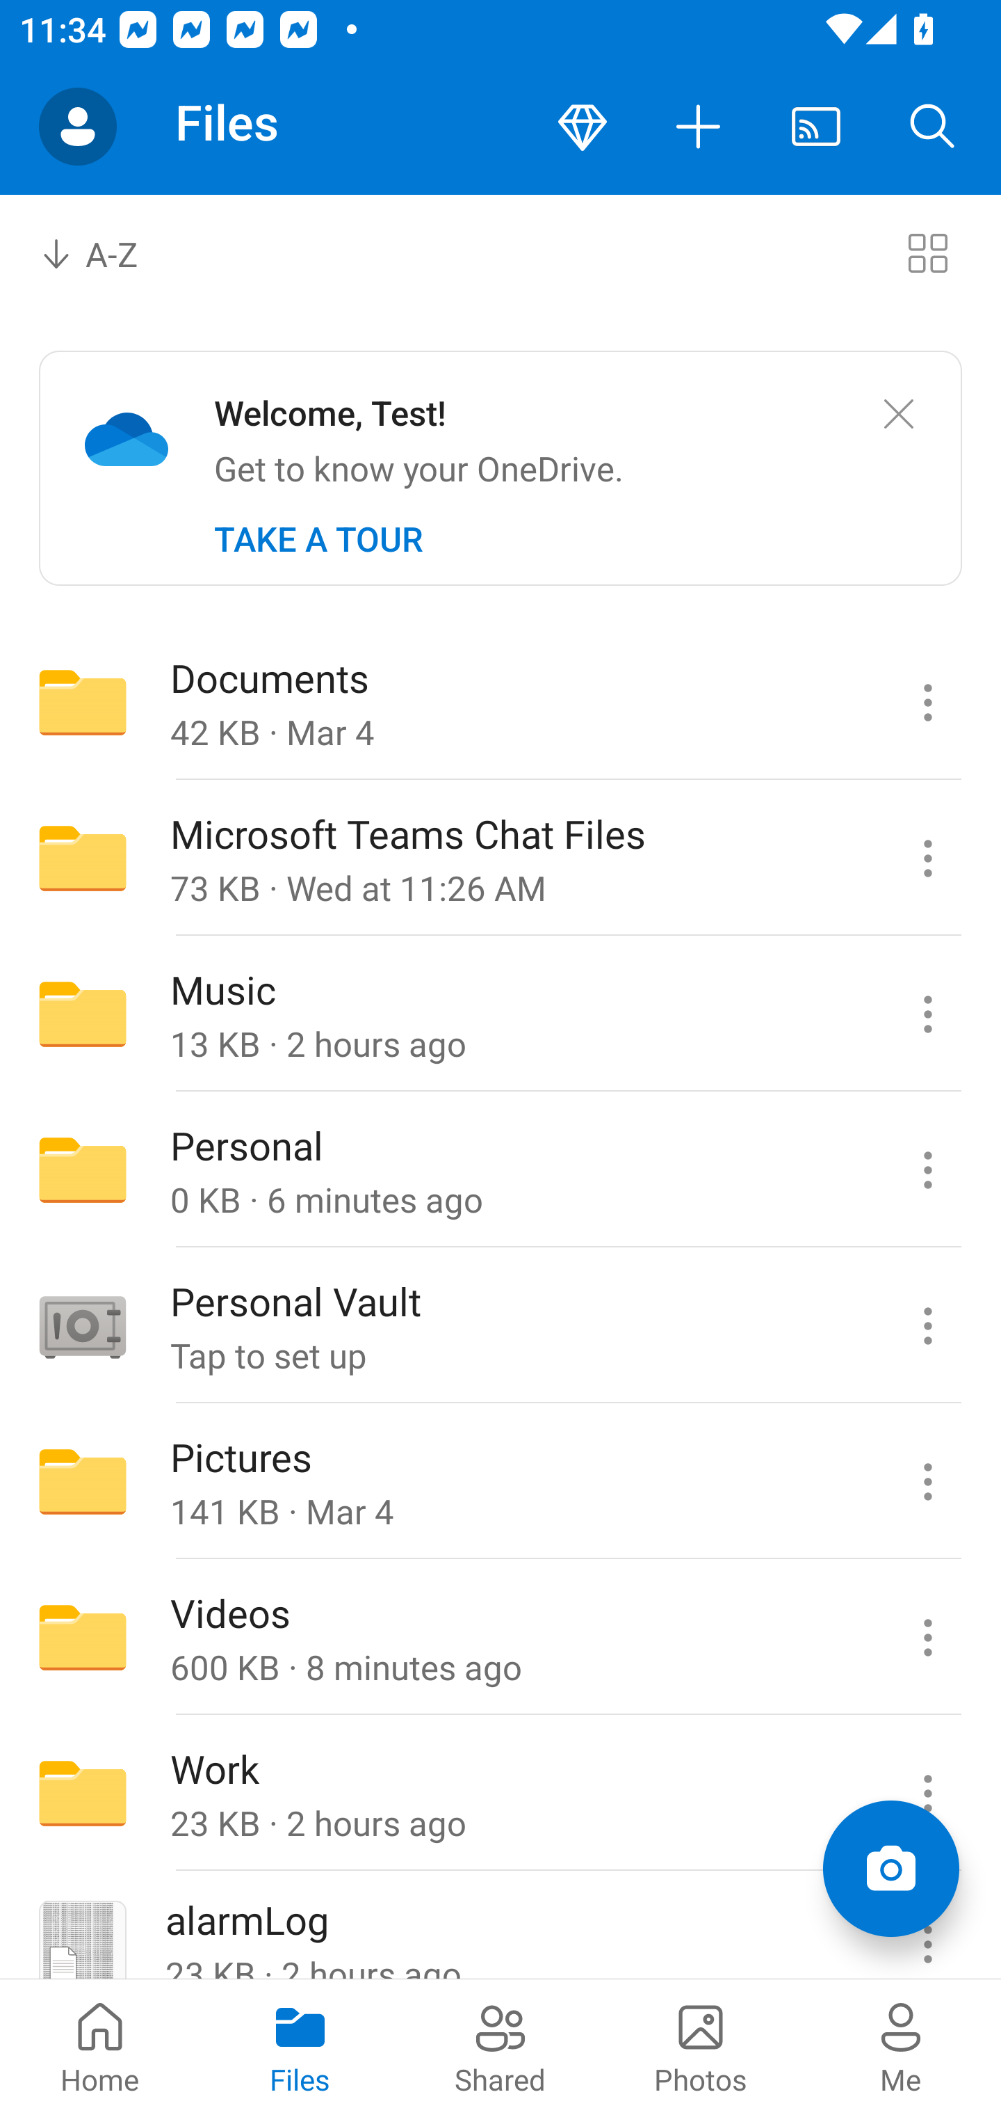 The width and height of the screenshot is (1001, 2115). I want to click on Photos pivot Photos, so click(701, 2047).